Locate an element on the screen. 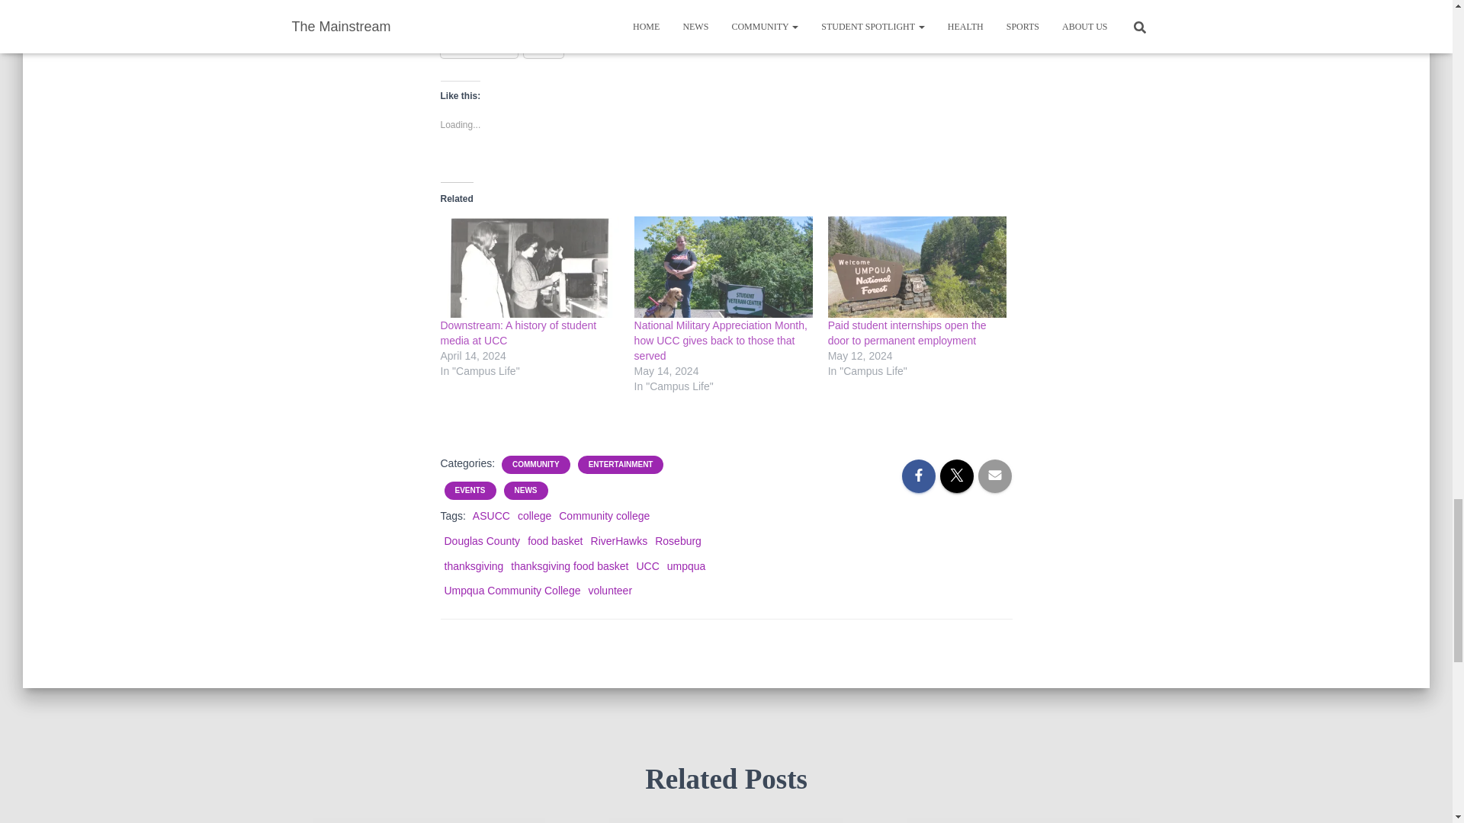 Image resolution: width=1464 pixels, height=823 pixels. ENTERTAINMENT is located at coordinates (621, 464).